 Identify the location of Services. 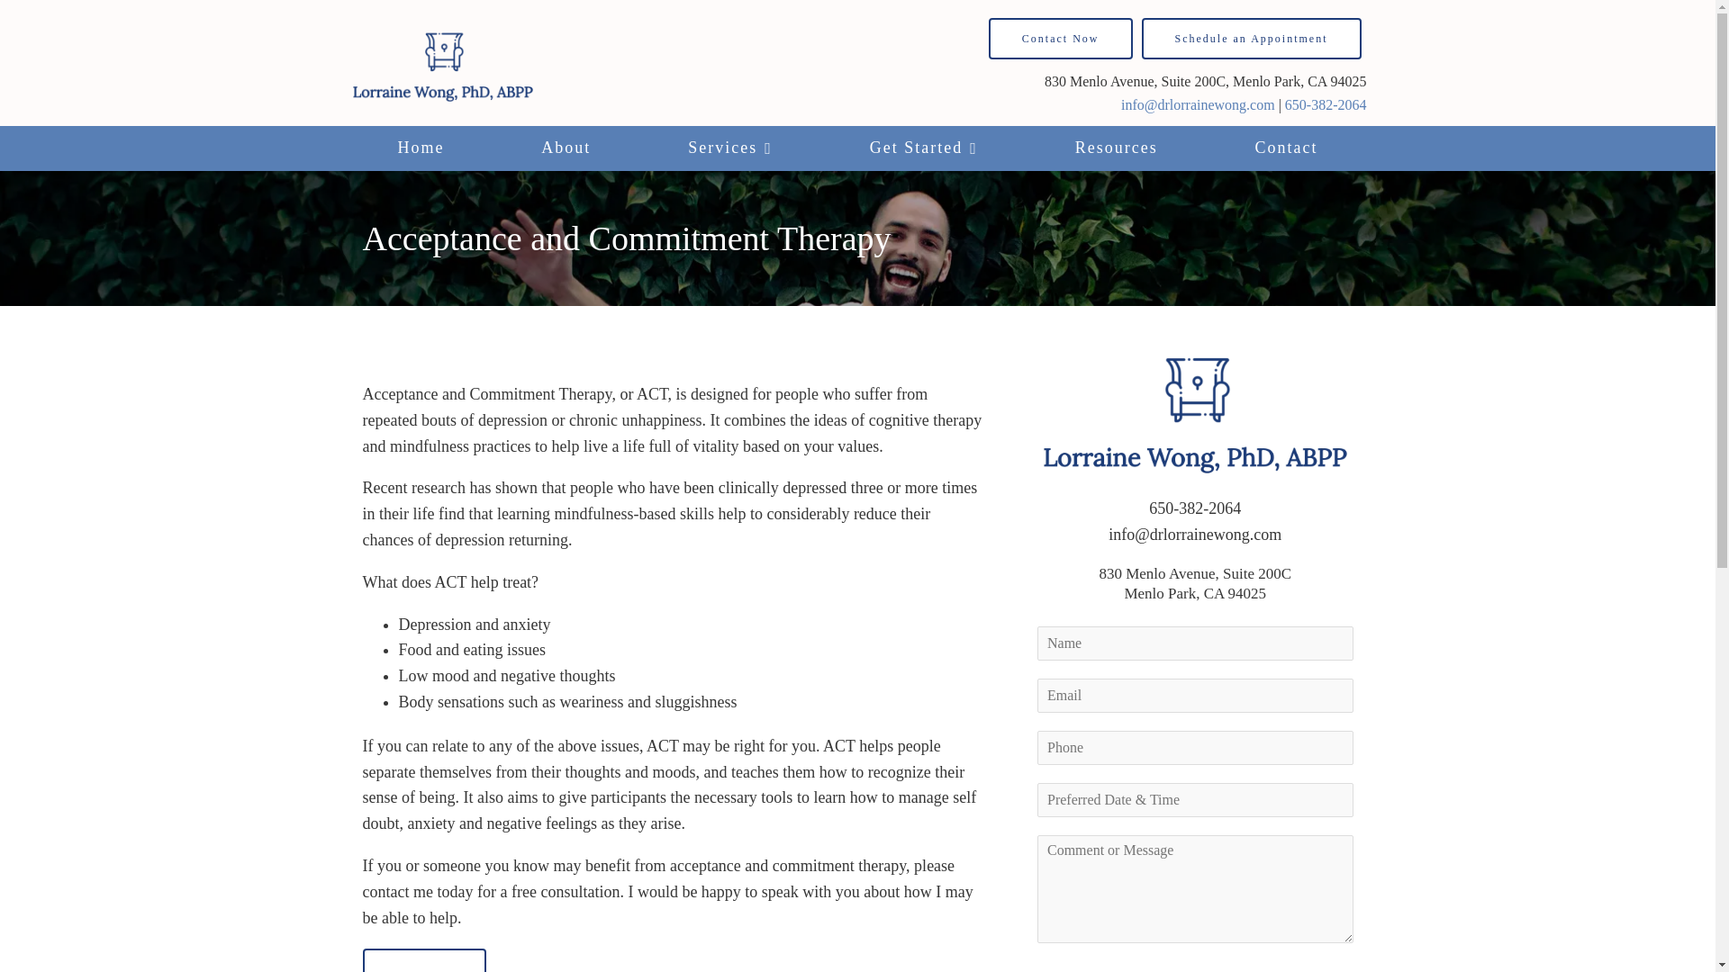
(729, 148).